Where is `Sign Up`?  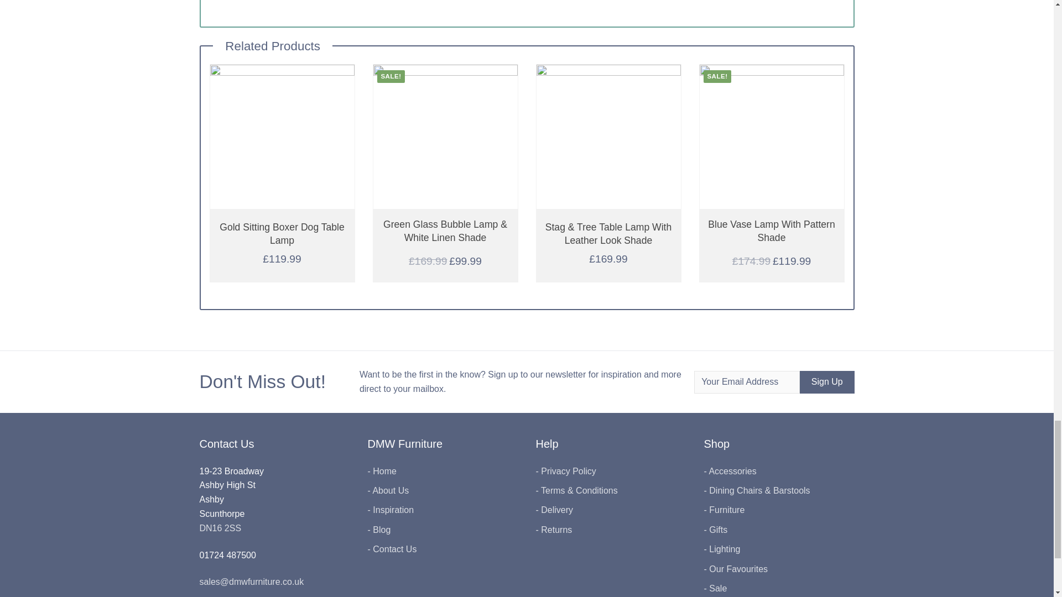
Sign Up is located at coordinates (827, 381).